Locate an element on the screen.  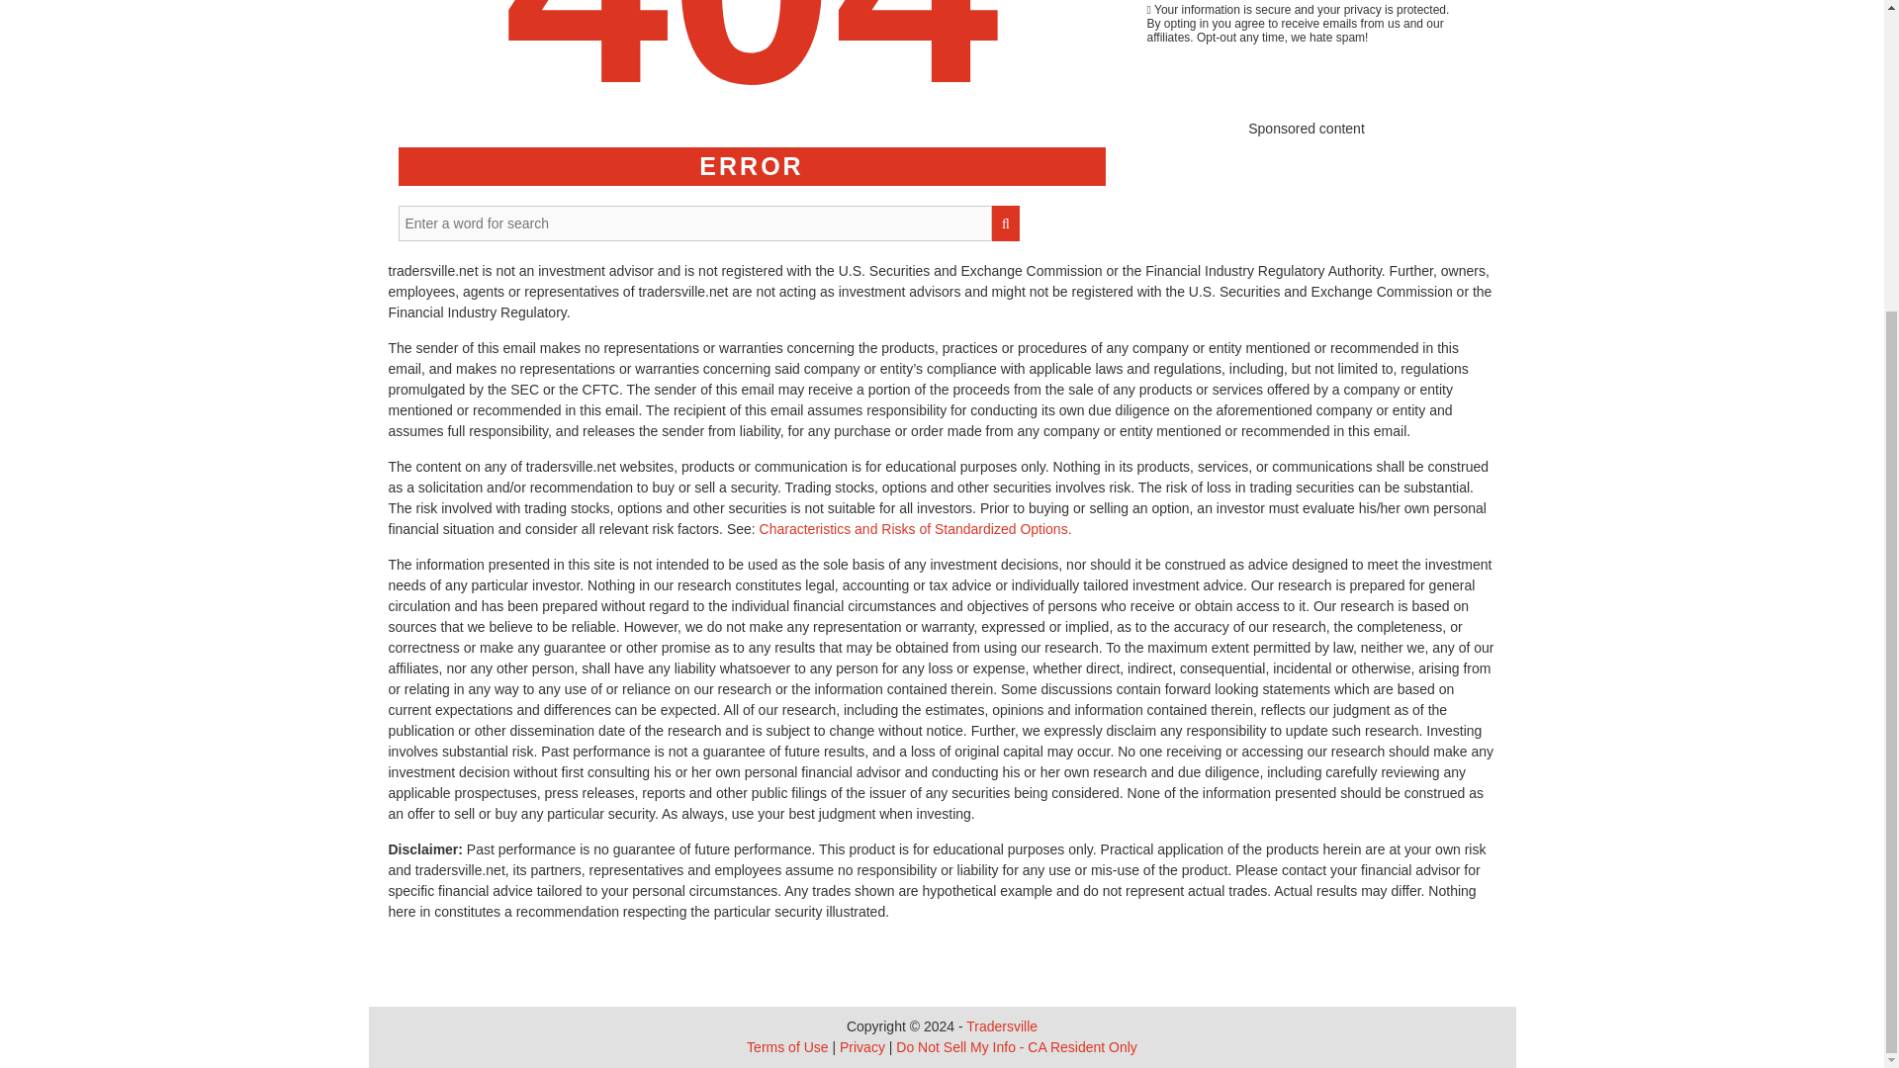
Tradersville is located at coordinates (1001, 1026).